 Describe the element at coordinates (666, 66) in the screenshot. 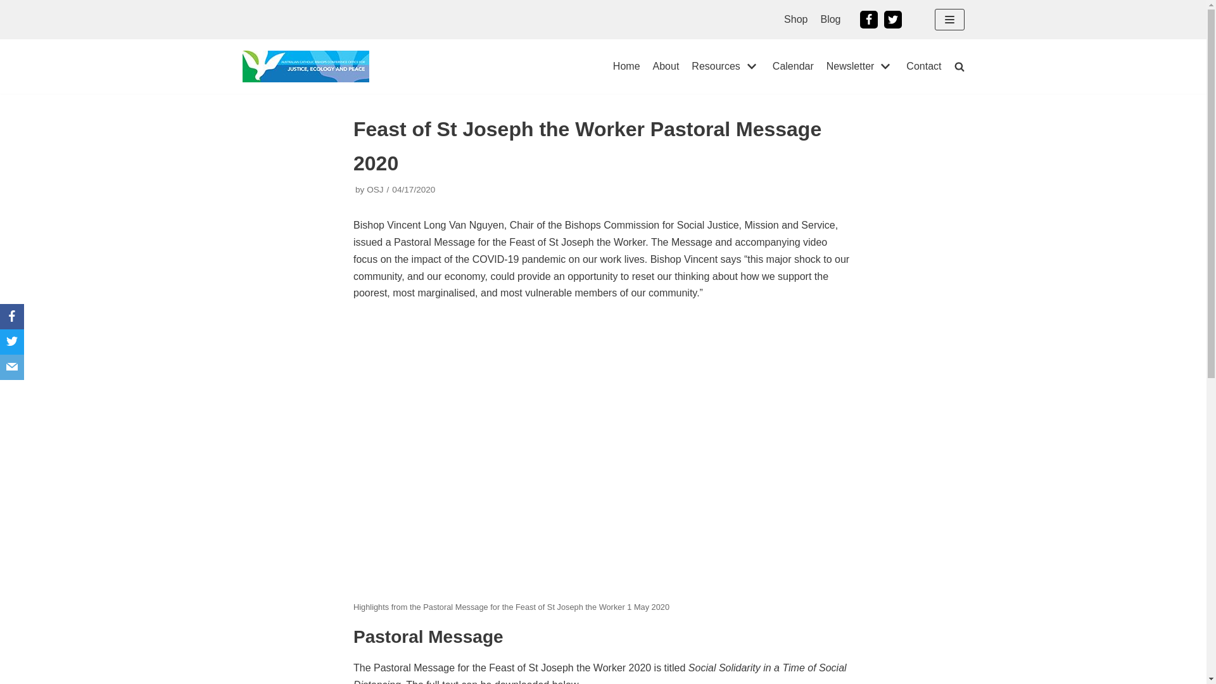

I see `About` at that location.